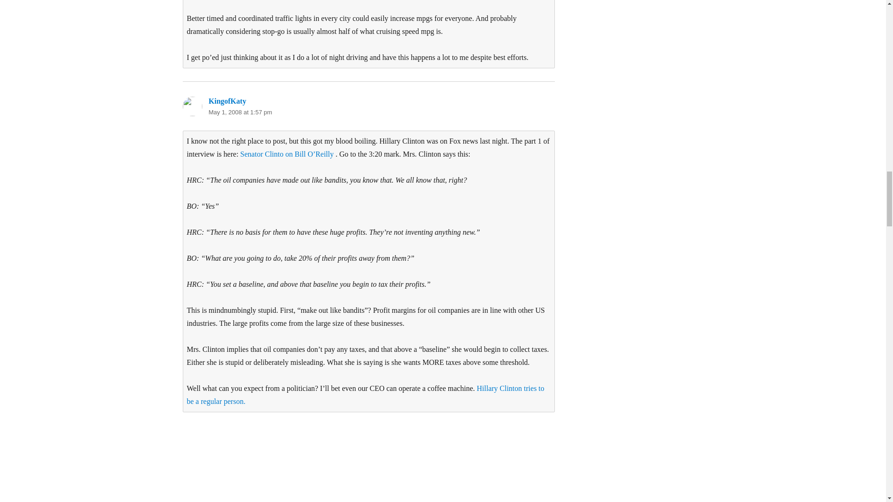 The image size is (893, 502). What do you see at coordinates (227, 101) in the screenshot?
I see `KingofKaty` at bounding box center [227, 101].